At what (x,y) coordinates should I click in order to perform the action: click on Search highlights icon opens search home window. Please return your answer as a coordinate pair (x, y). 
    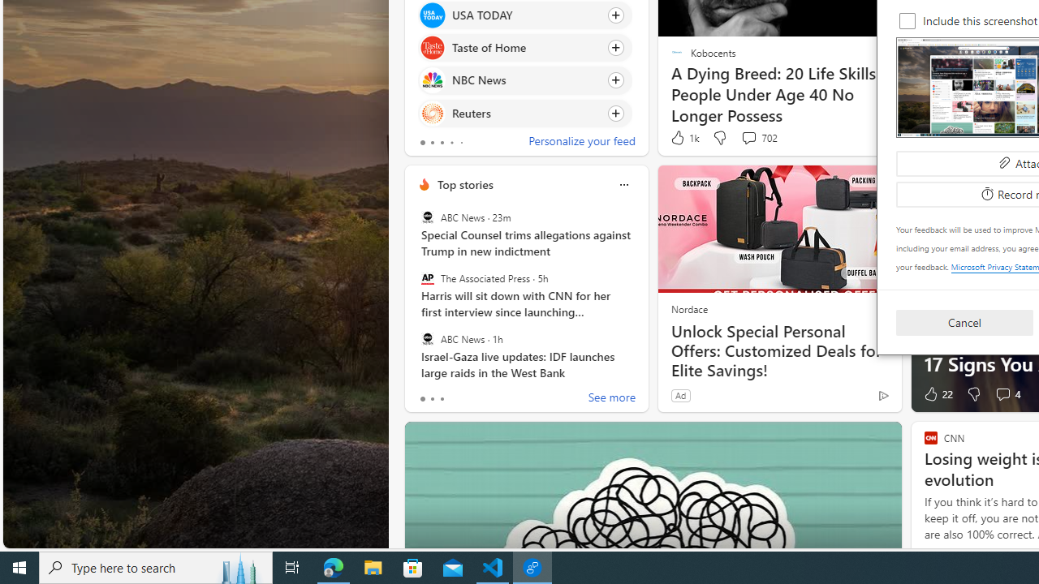
    Looking at the image, I should click on (240, 568).